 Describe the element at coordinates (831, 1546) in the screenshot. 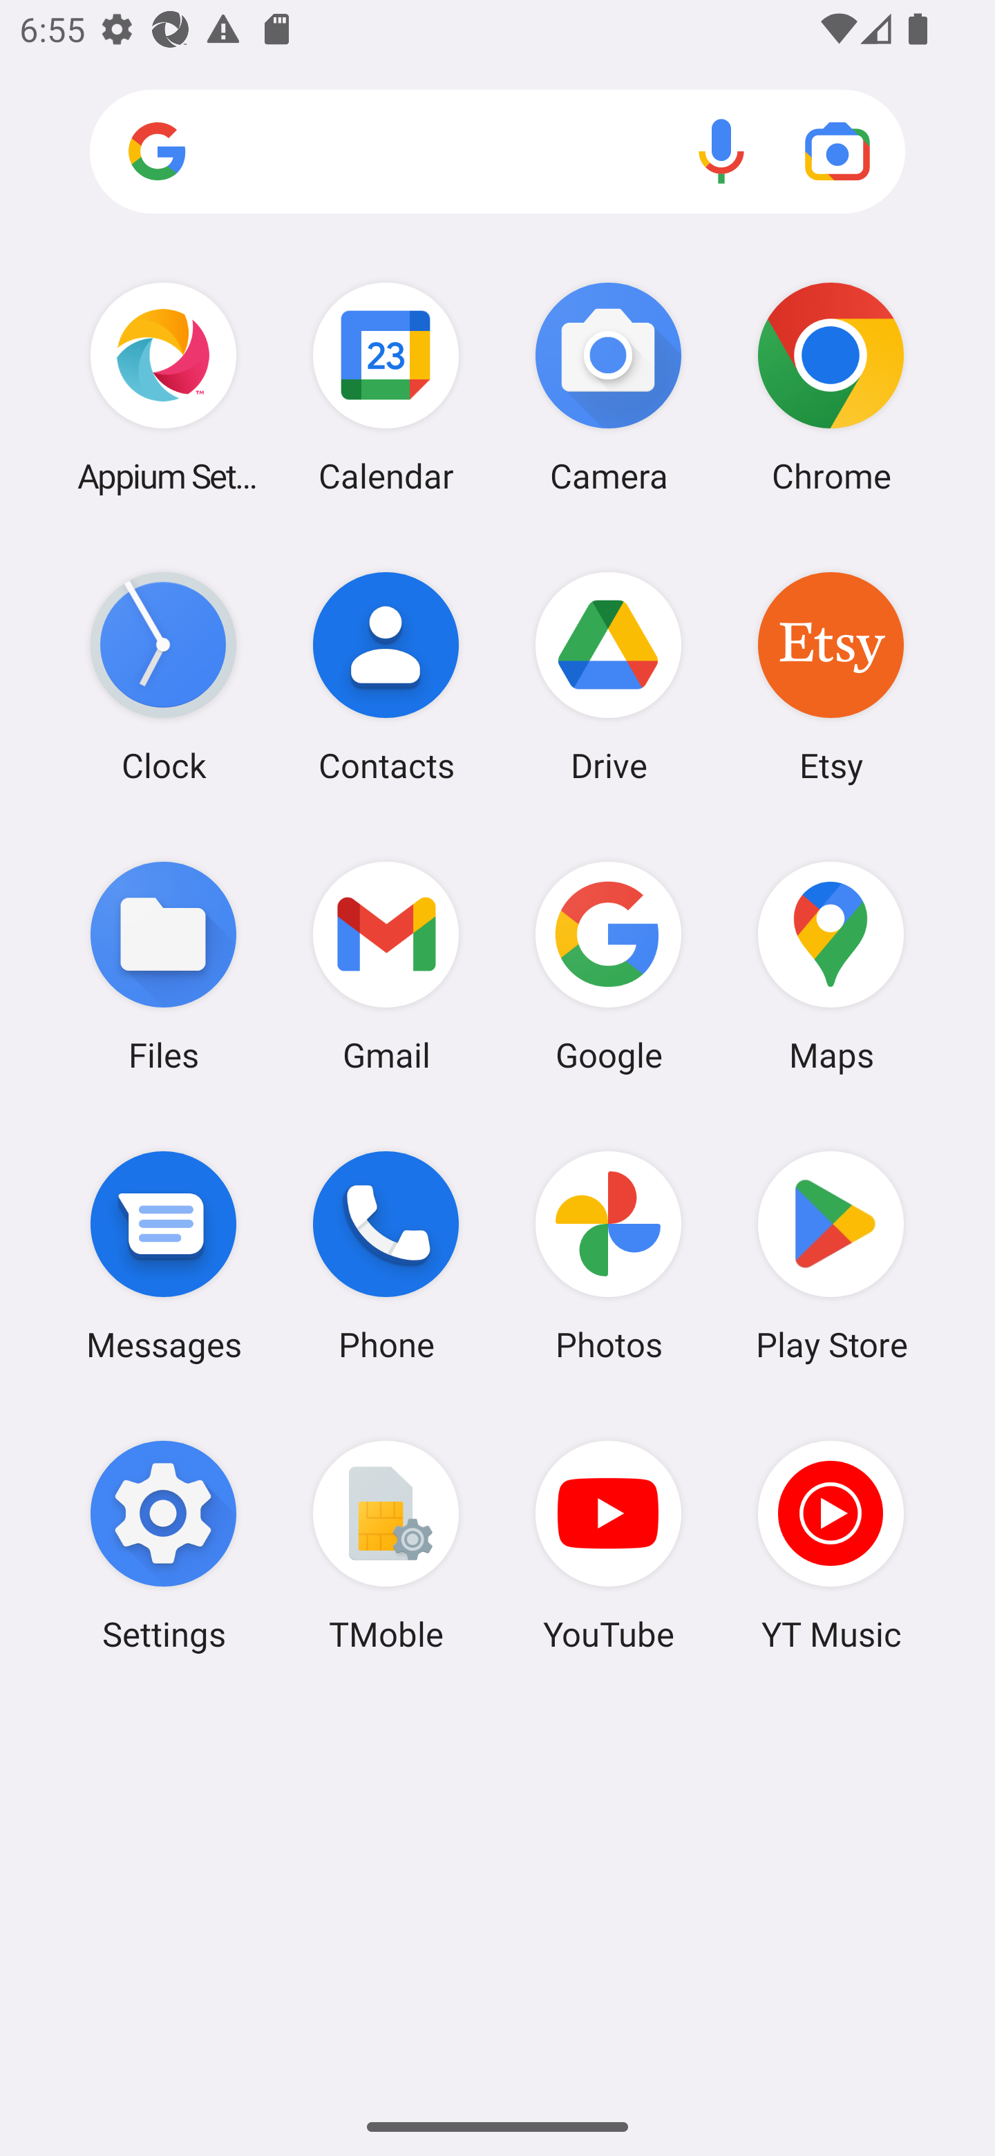

I see `YT Music` at that location.